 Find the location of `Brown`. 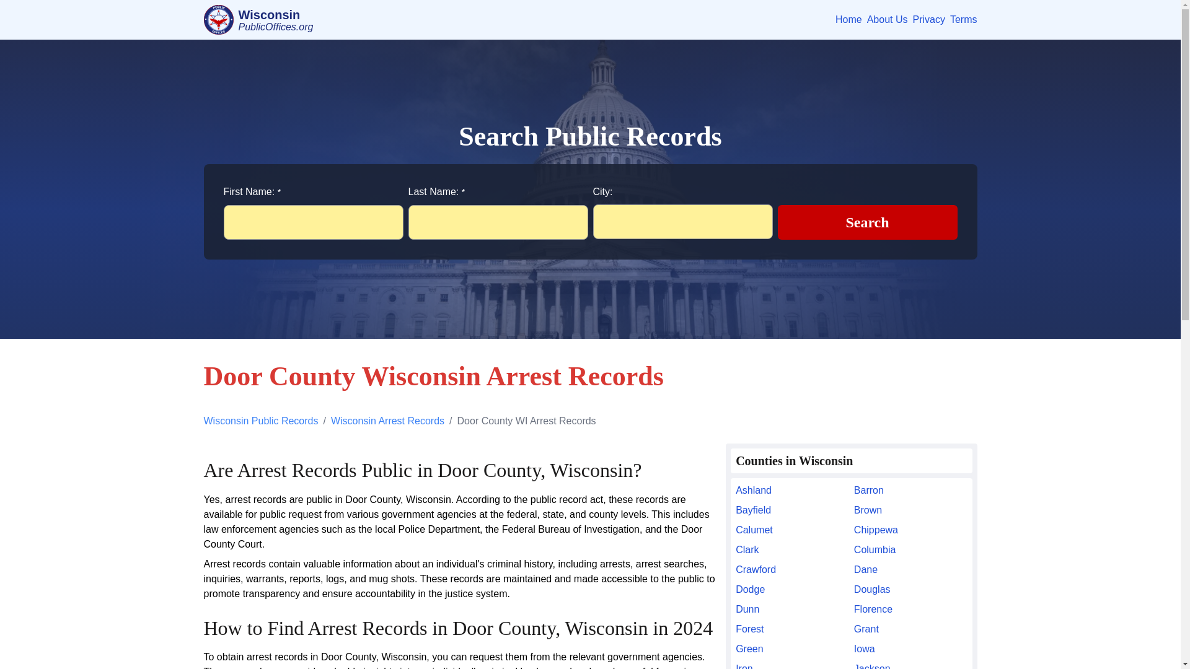

Brown is located at coordinates (910, 510).